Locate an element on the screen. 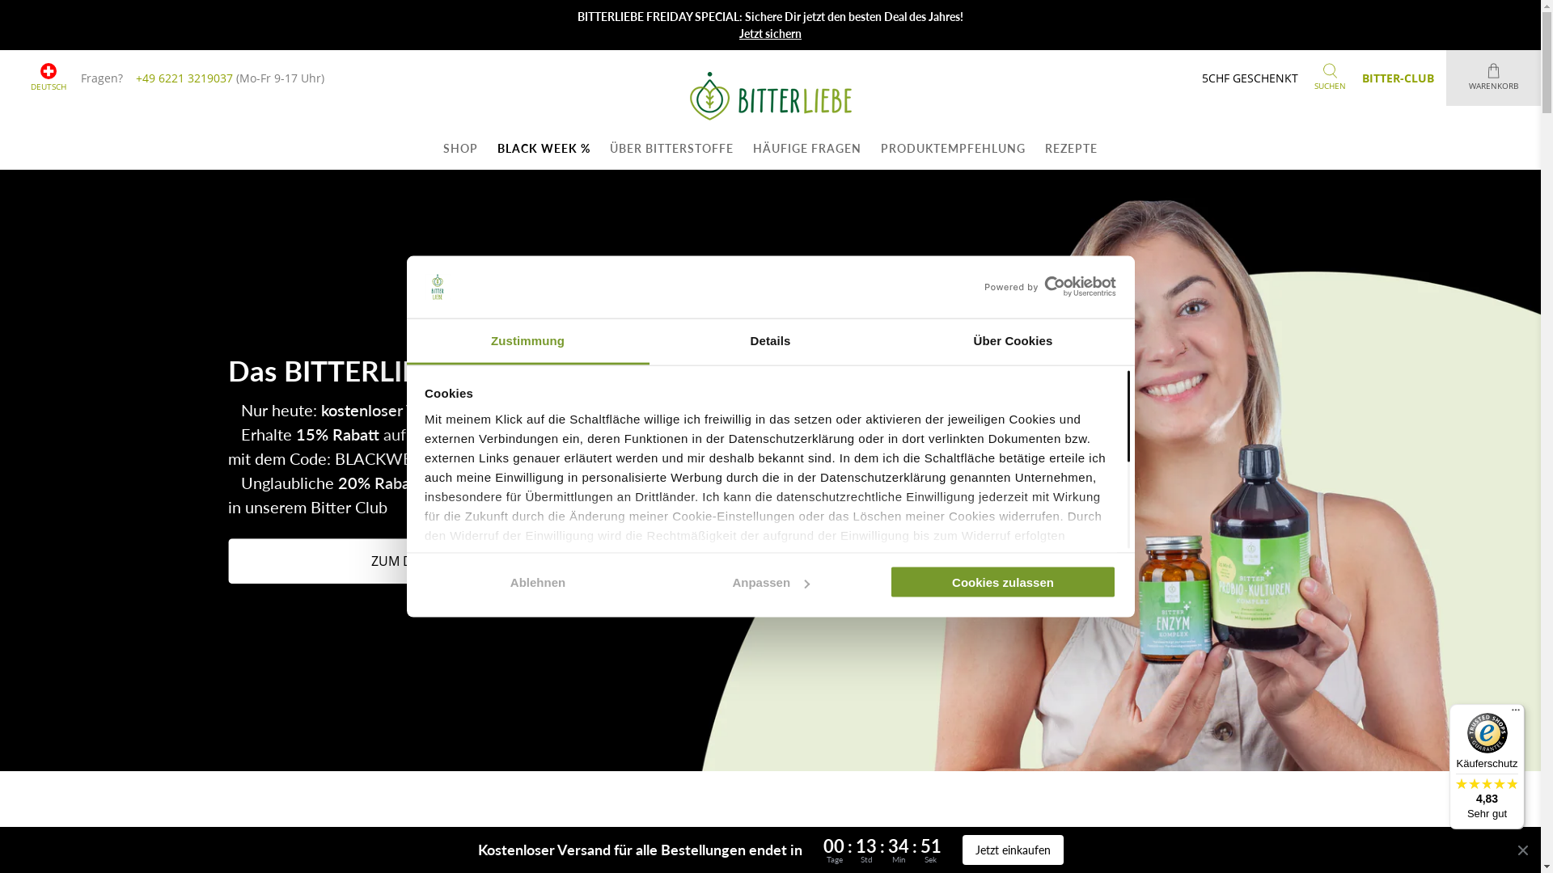 Image resolution: width=1553 pixels, height=873 pixels. Jetzt sichern is located at coordinates (770, 34).